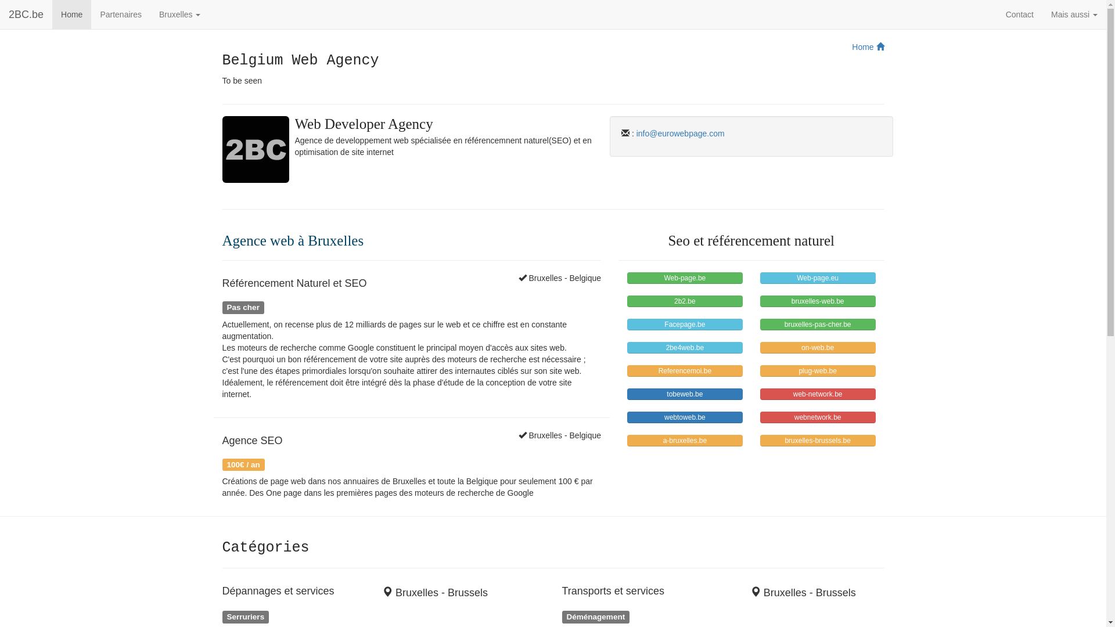 This screenshot has width=1115, height=627. I want to click on Facepage.be, so click(685, 325).